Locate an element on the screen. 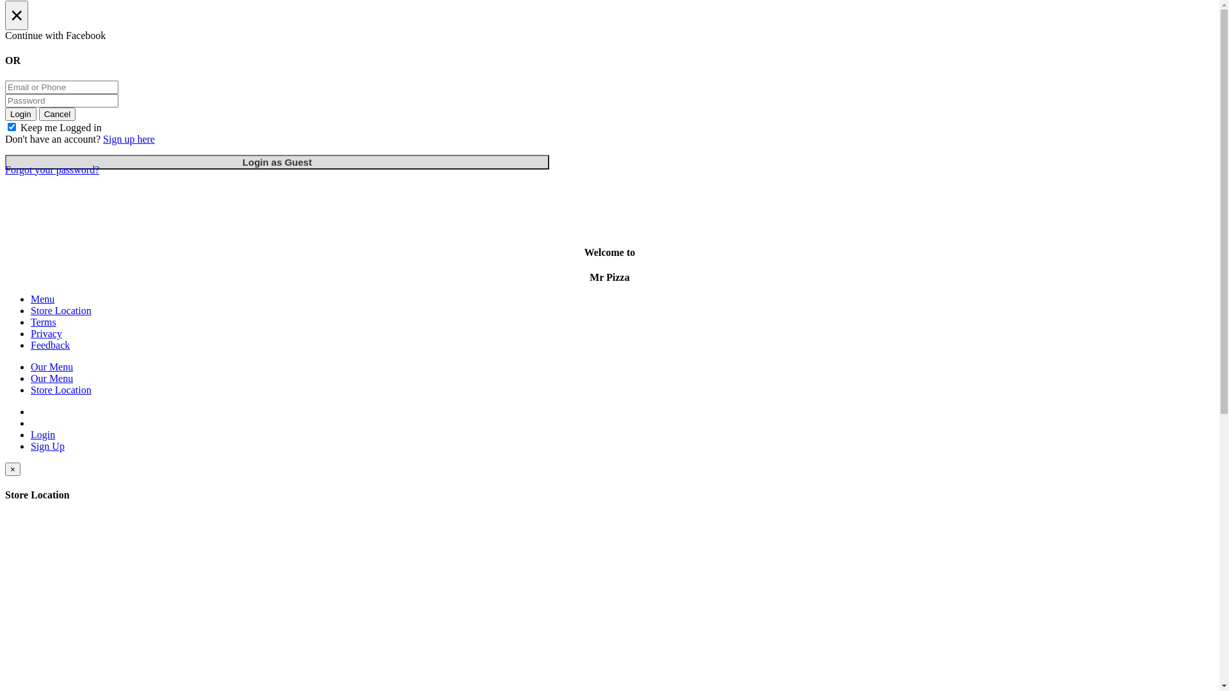 This screenshot has width=1229, height=691. Forgot your password? is located at coordinates (52, 170).